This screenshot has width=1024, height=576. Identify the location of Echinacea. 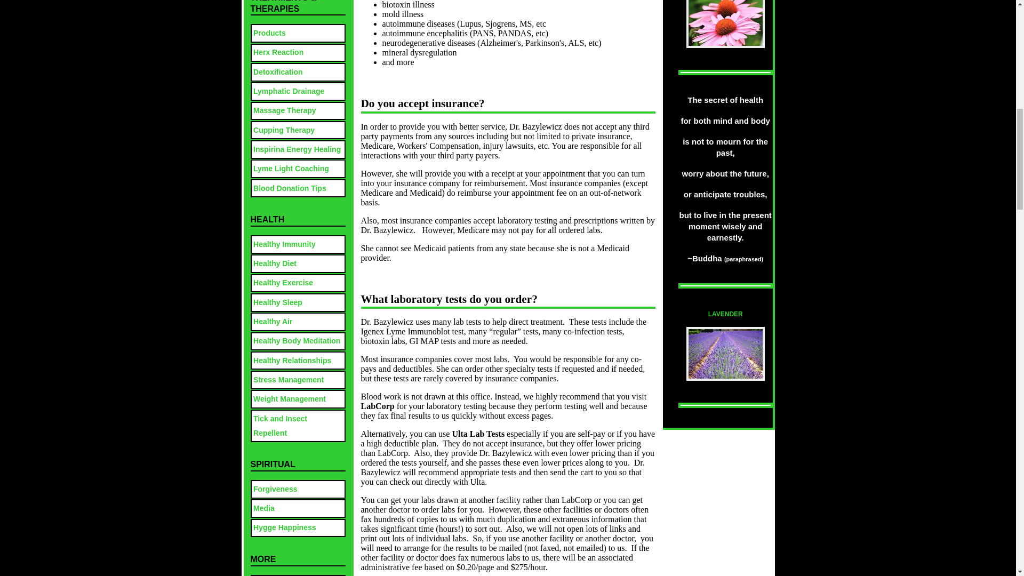
(725, 45).